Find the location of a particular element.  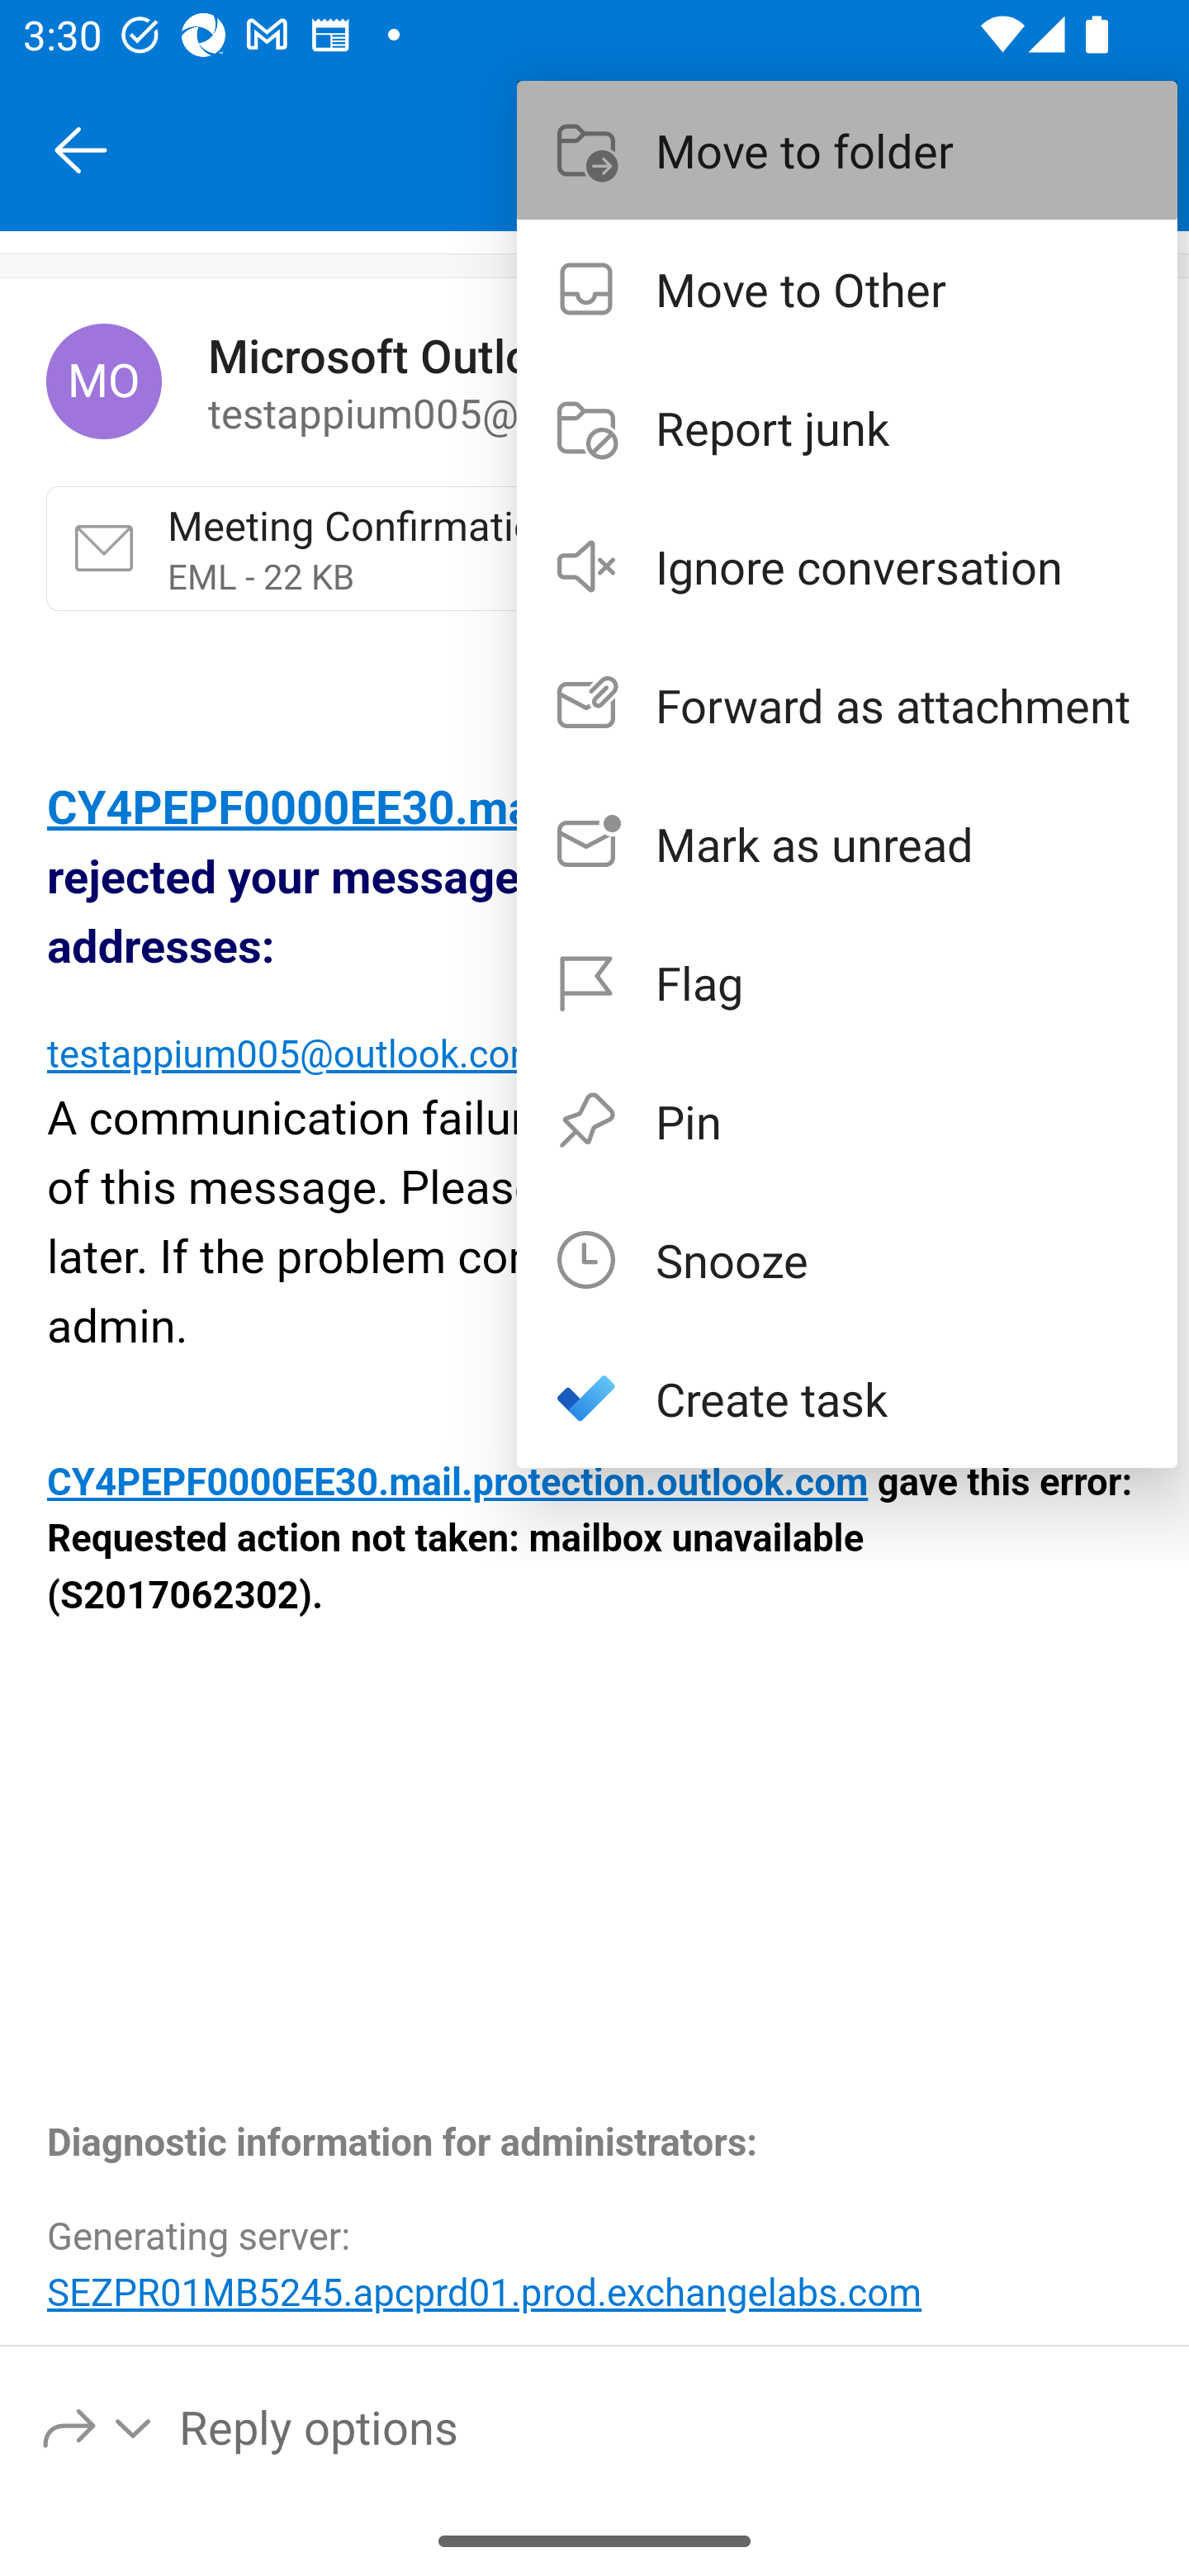

Pin is located at coordinates (847, 1120).